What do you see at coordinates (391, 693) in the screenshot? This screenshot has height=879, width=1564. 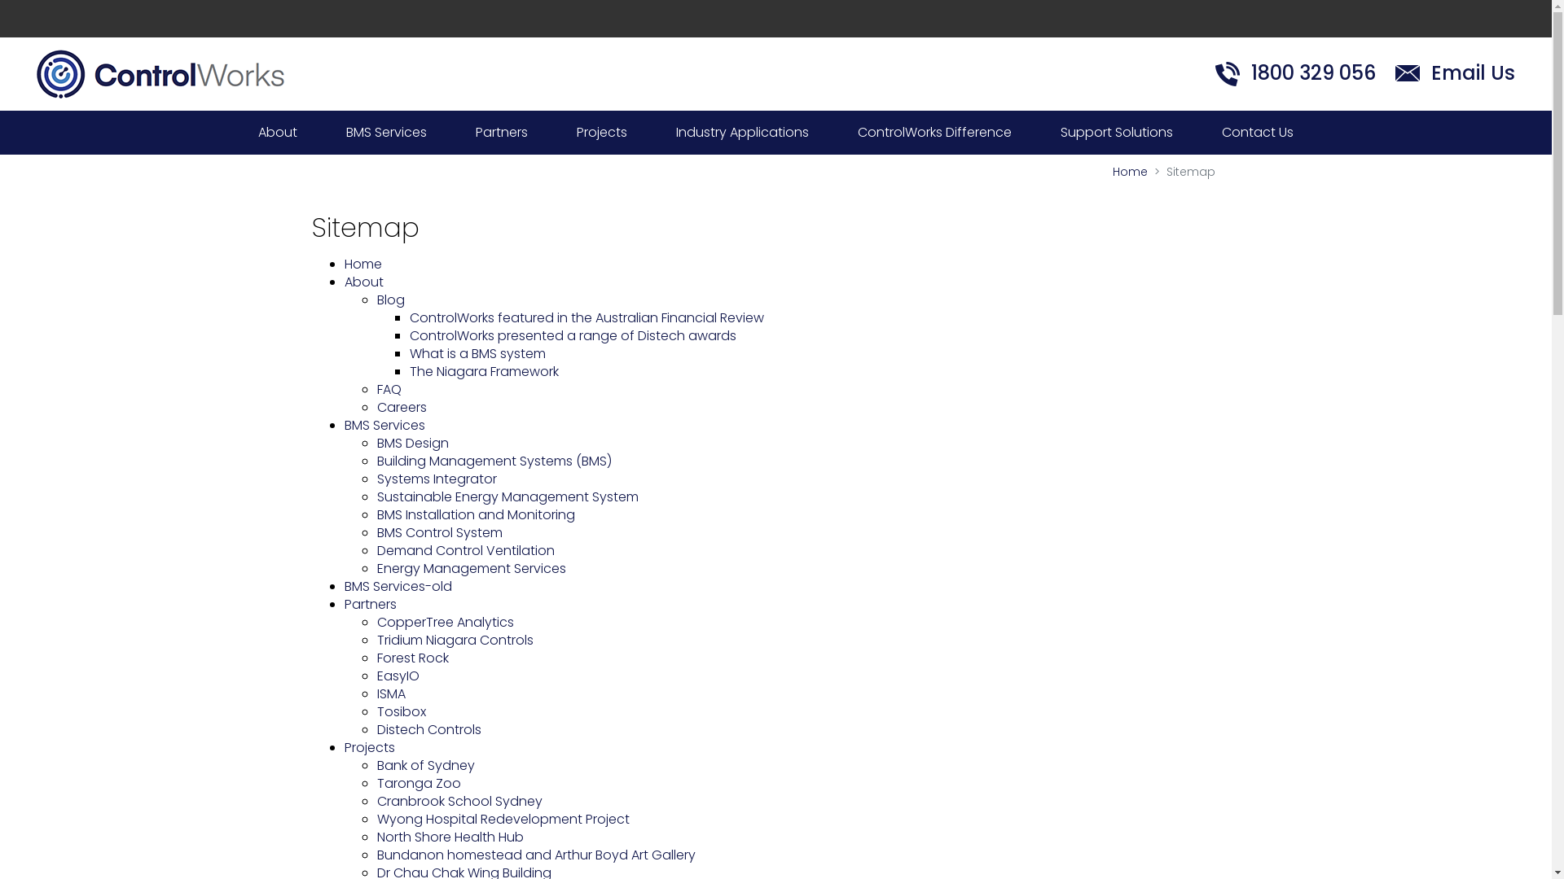 I see `ISMA` at bounding box center [391, 693].